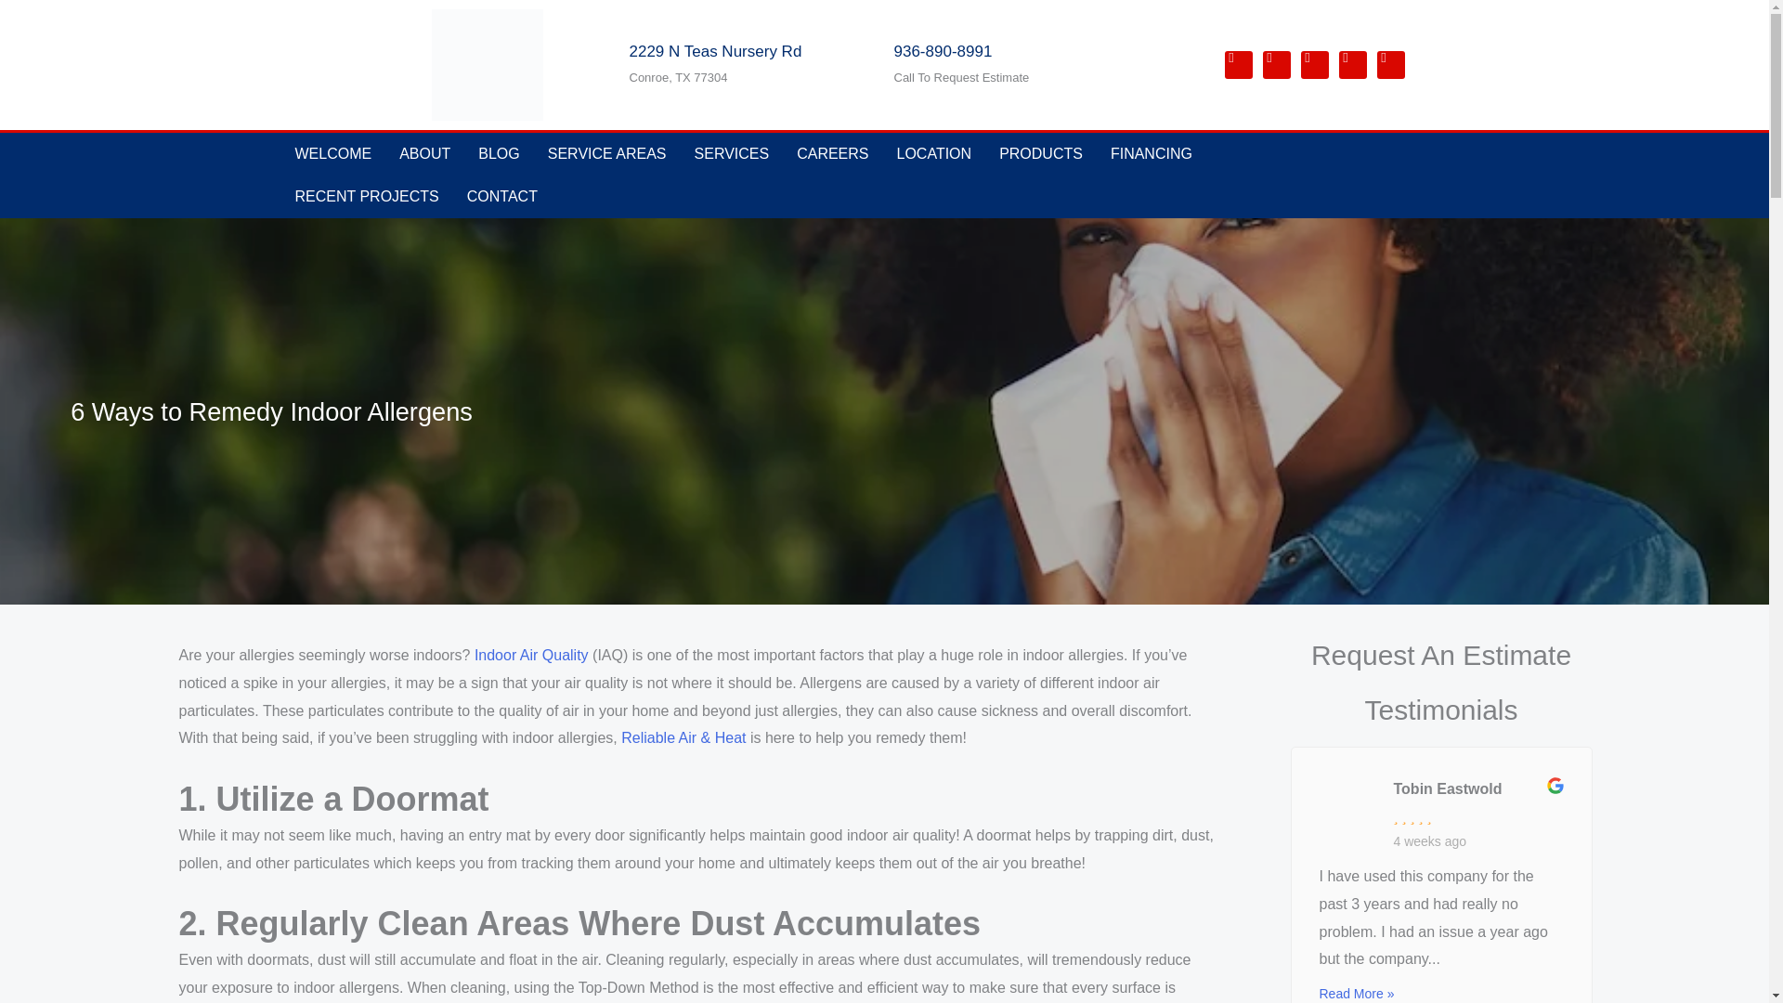 The image size is (1783, 1003). What do you see at coordinates (1040, 154) in the screenshot?
I see `PRODUCTS` at bounding box center [1040, 154].